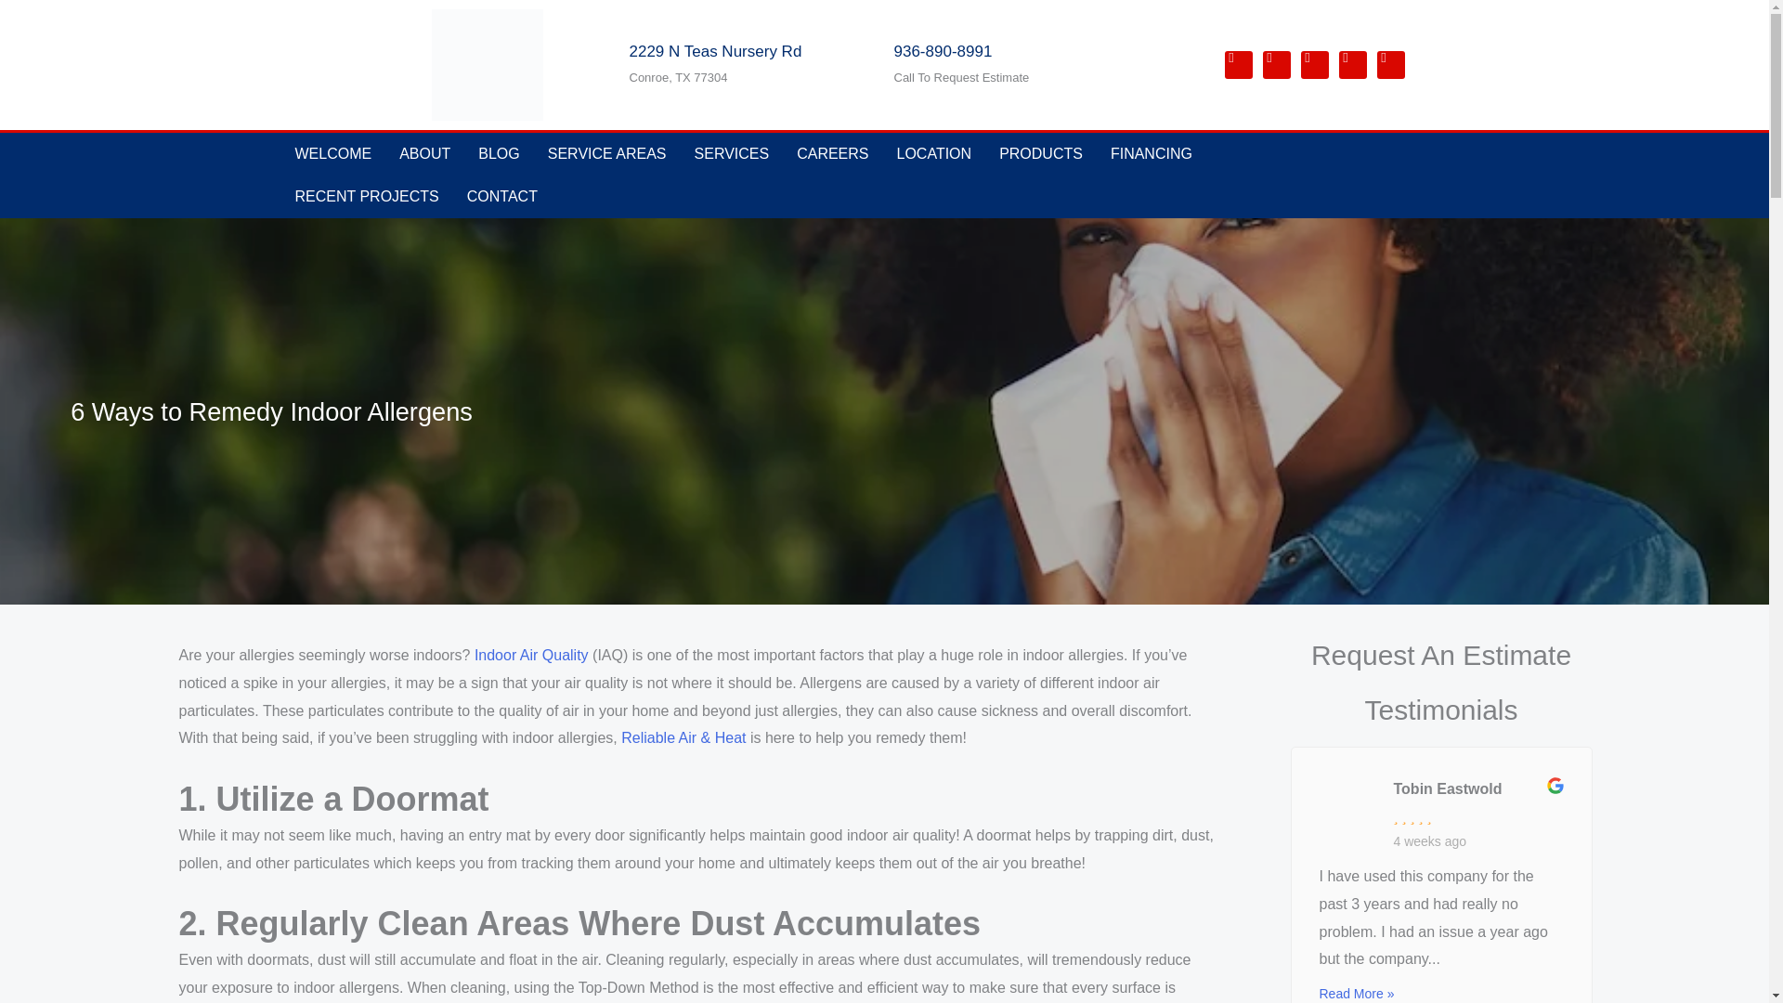 The image size is (1783, 1003). What do you see at coordinates (1040, 154) in the screenshot?
I see `PRODUCTS` at bounding box center [1040, 154].